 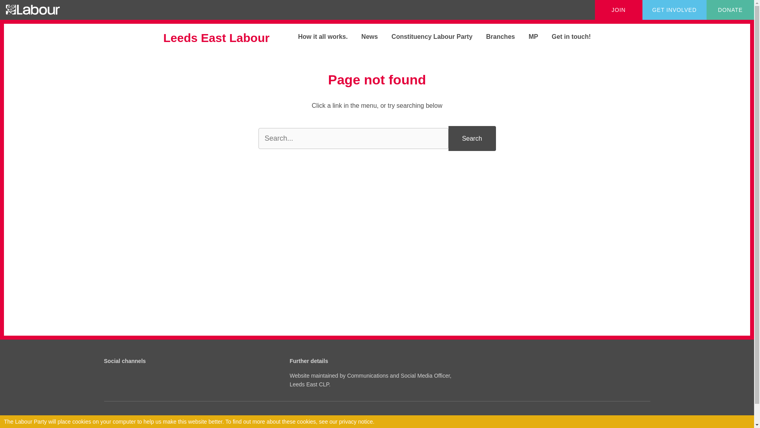 What do you see at coordinates (527, 36) in the screenshot?
I see `MP` at bounding box center [527, 36].